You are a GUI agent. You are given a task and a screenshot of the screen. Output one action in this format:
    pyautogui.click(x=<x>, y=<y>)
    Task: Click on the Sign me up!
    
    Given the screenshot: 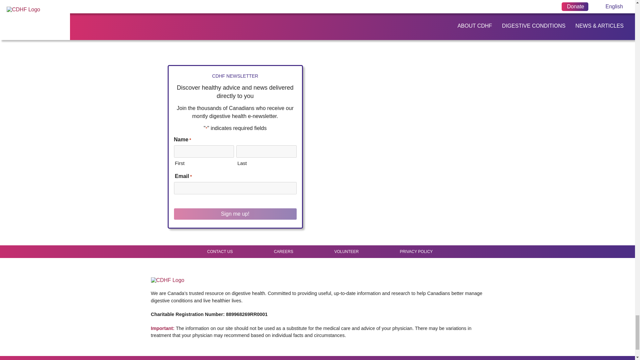 What is the action you would take?
    pyautogui.click(x=235, y=214)
    